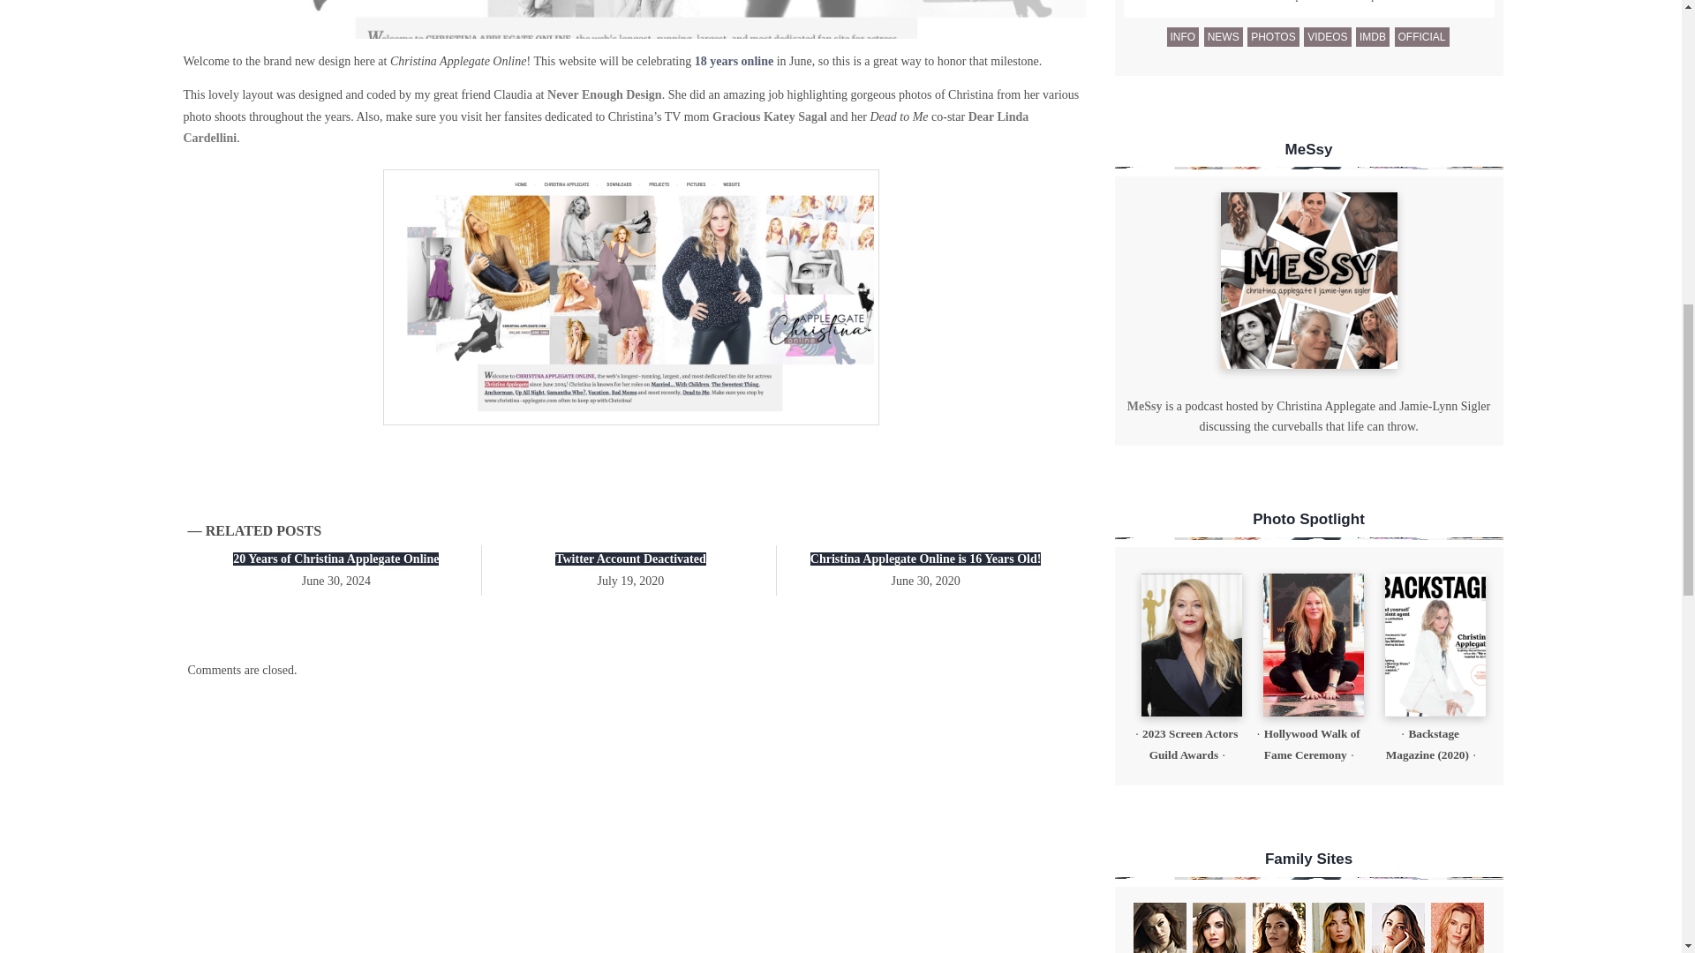 The height and width of the screenshot is (953, 1695). Describe the element at coordinates (1308, 281) in the screenshot. I see `MeSsy` at that location.